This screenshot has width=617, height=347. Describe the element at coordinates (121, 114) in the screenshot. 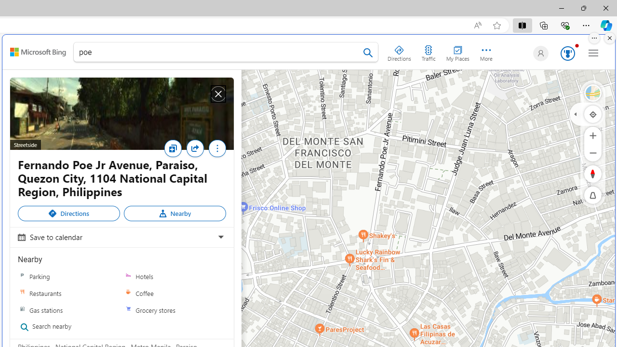

I see `Streetside` at that location.